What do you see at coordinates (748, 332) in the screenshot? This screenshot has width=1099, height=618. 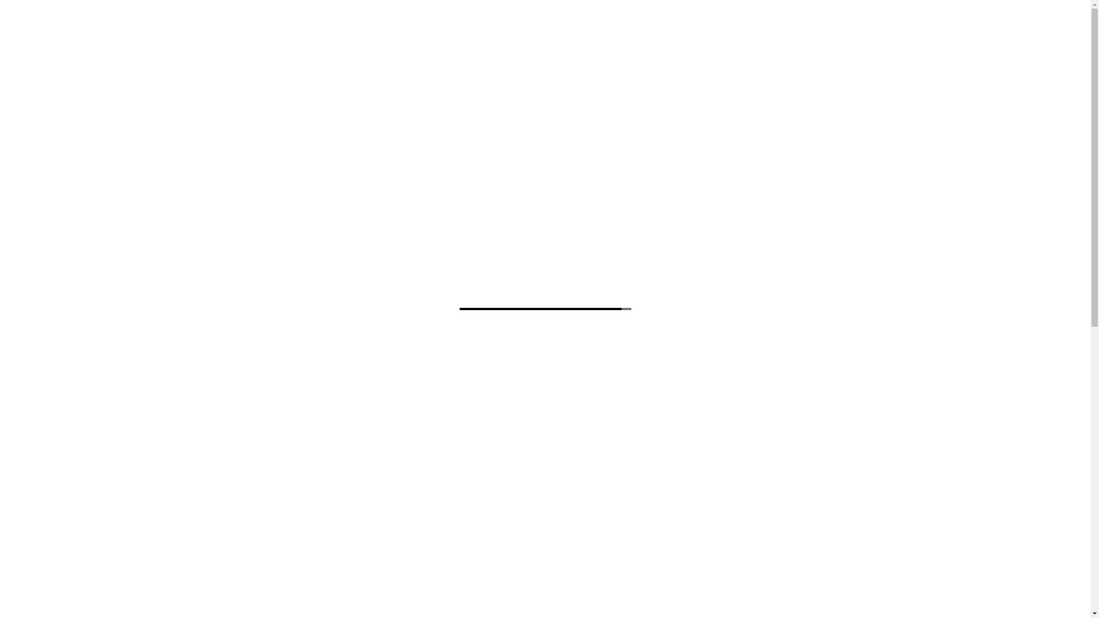 I see `BUILD INTO YOUR OWN BOX` at bounding box center [748, 332].